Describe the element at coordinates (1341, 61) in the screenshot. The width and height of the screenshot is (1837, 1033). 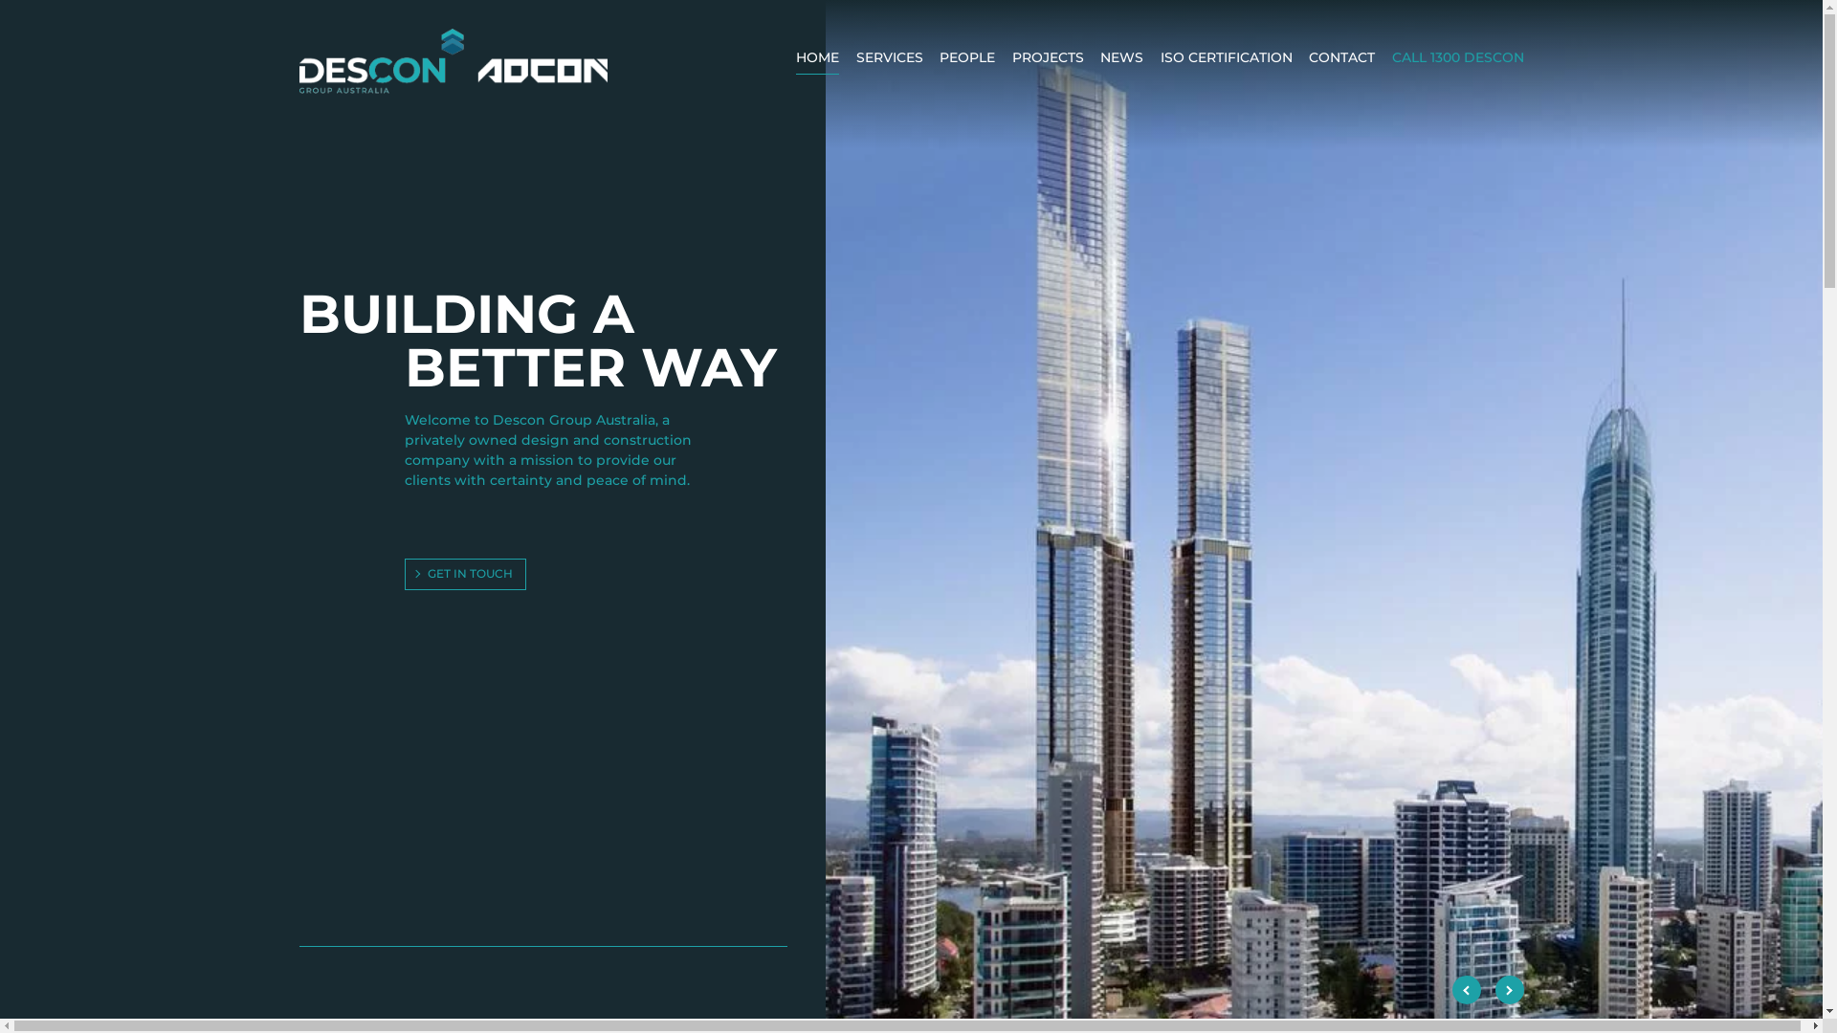
I see `CONTACT` at that location.